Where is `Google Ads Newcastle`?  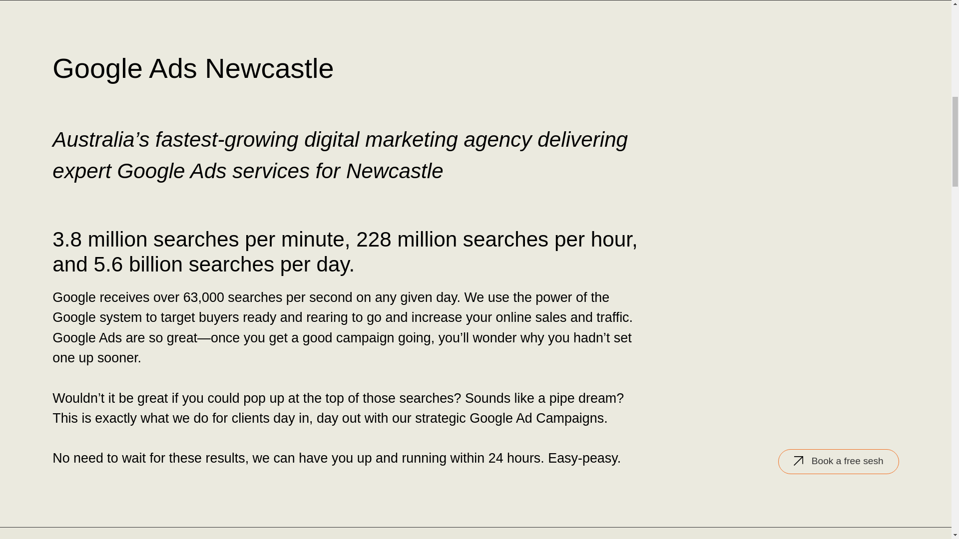 Google Ads Newcastle is located at coordinates (193, 68).